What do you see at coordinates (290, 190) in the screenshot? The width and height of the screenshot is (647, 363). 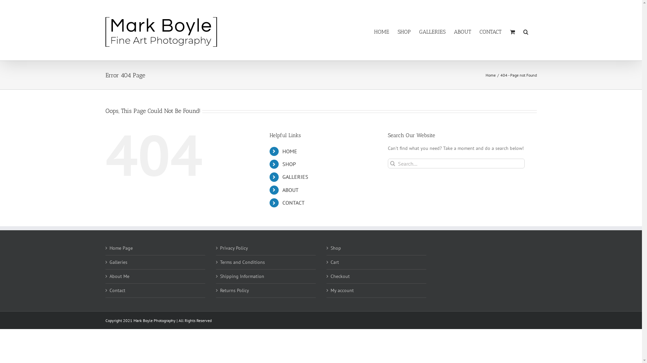 I see `ABOUT` at bounding box center [290, 190].